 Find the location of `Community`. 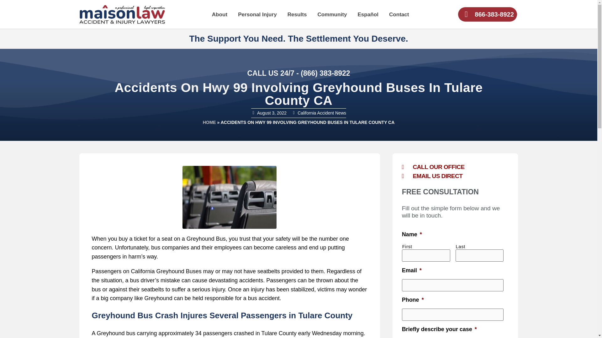

Community is located at coordinates (332, 14).